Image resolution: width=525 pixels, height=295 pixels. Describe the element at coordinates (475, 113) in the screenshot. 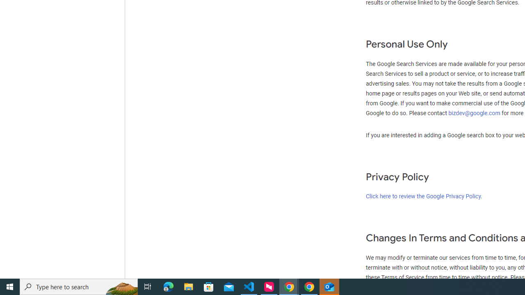

I see `bizdev@google.com ` at that location.